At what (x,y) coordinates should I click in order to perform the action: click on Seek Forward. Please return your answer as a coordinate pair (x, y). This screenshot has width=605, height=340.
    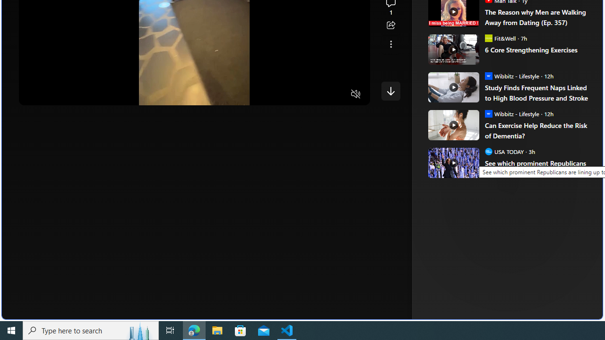
    Looking at the image, I should click on (71, 94).